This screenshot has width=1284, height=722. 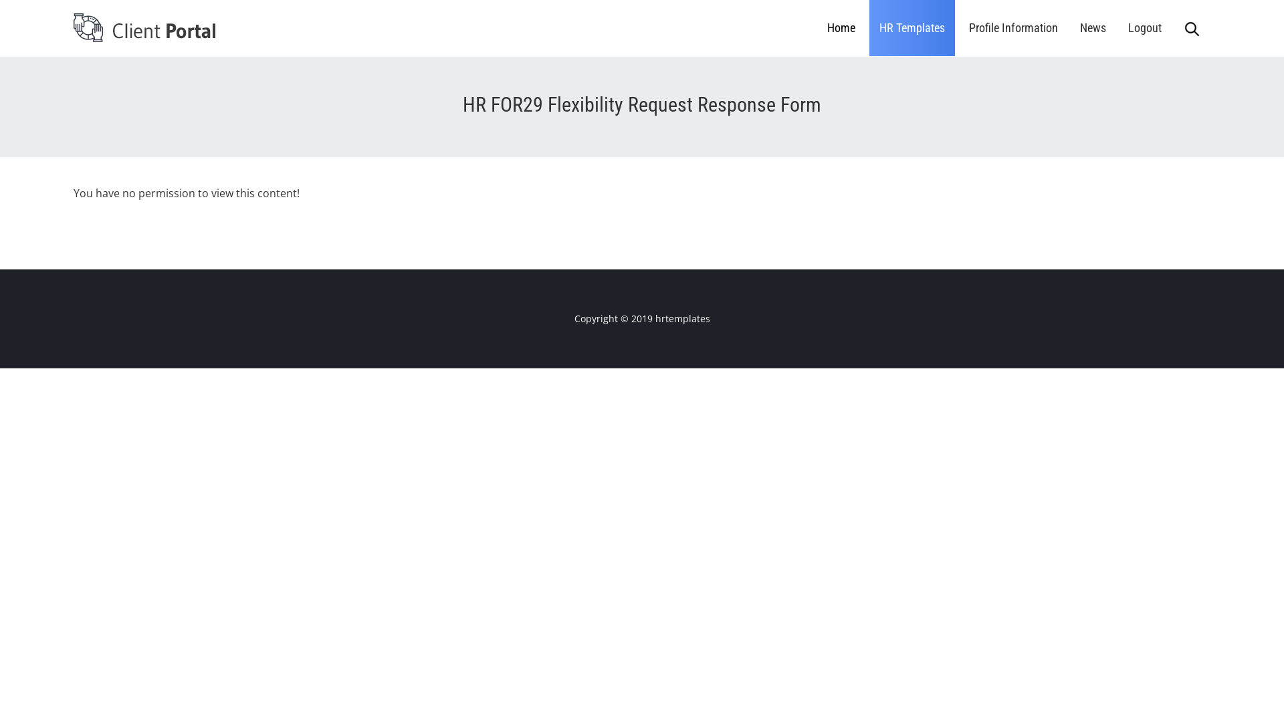 I want to click on Profile Information, so click(x=1014, y=28).